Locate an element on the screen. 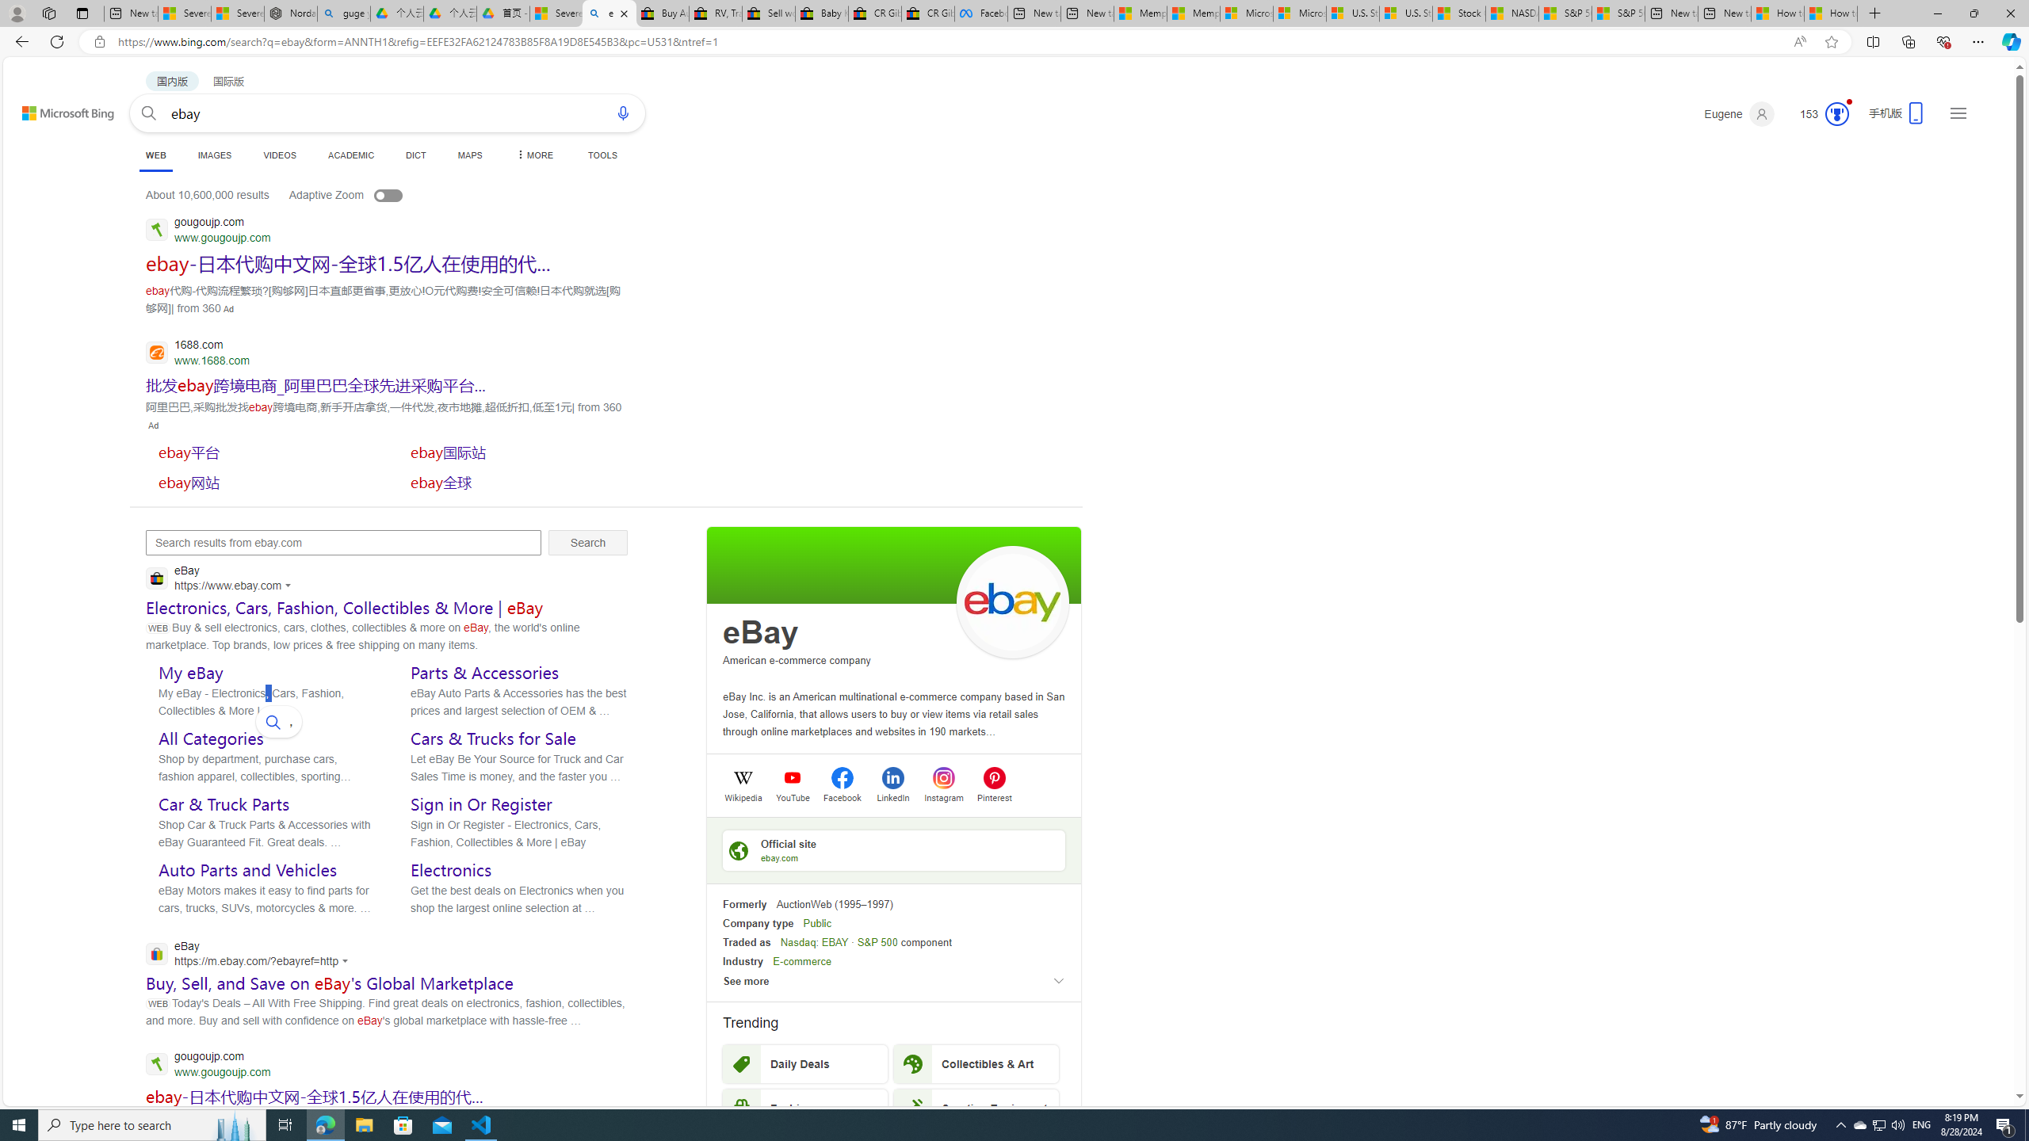  Auto Parts and Vehicles is located at coordinates (247, 870).